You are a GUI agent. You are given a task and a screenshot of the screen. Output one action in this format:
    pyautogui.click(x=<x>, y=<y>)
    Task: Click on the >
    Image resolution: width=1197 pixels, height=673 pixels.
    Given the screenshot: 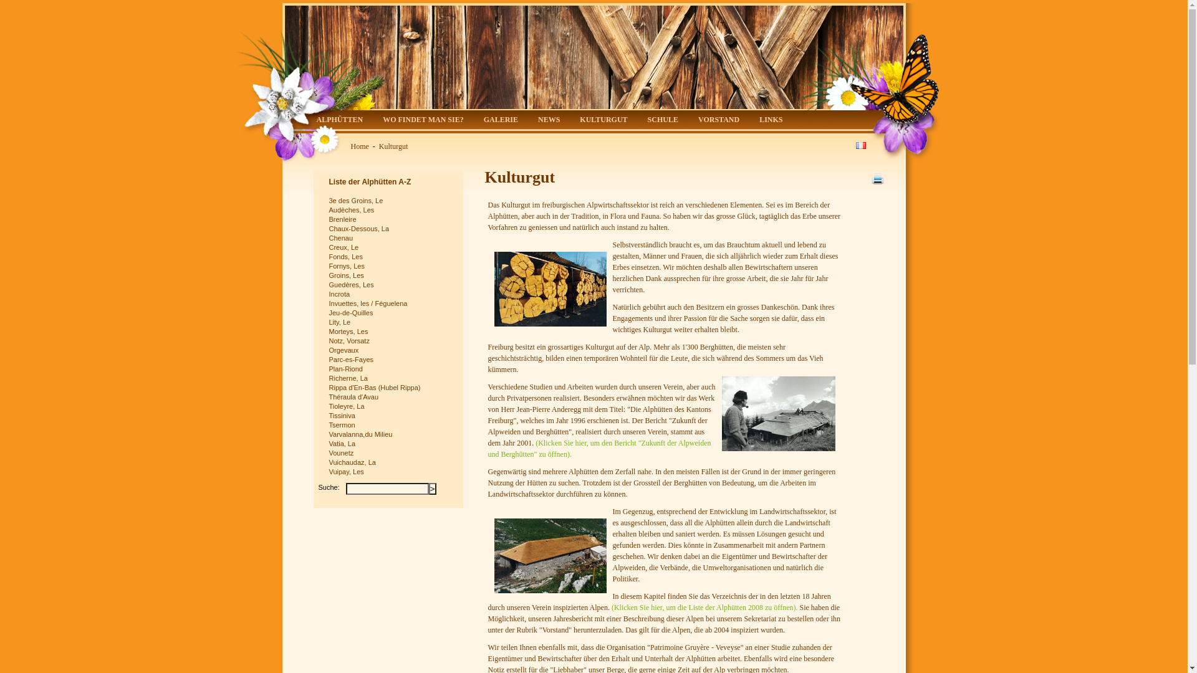 What is the action you would take?
    pyautogui.click(x=433, y=489)
    